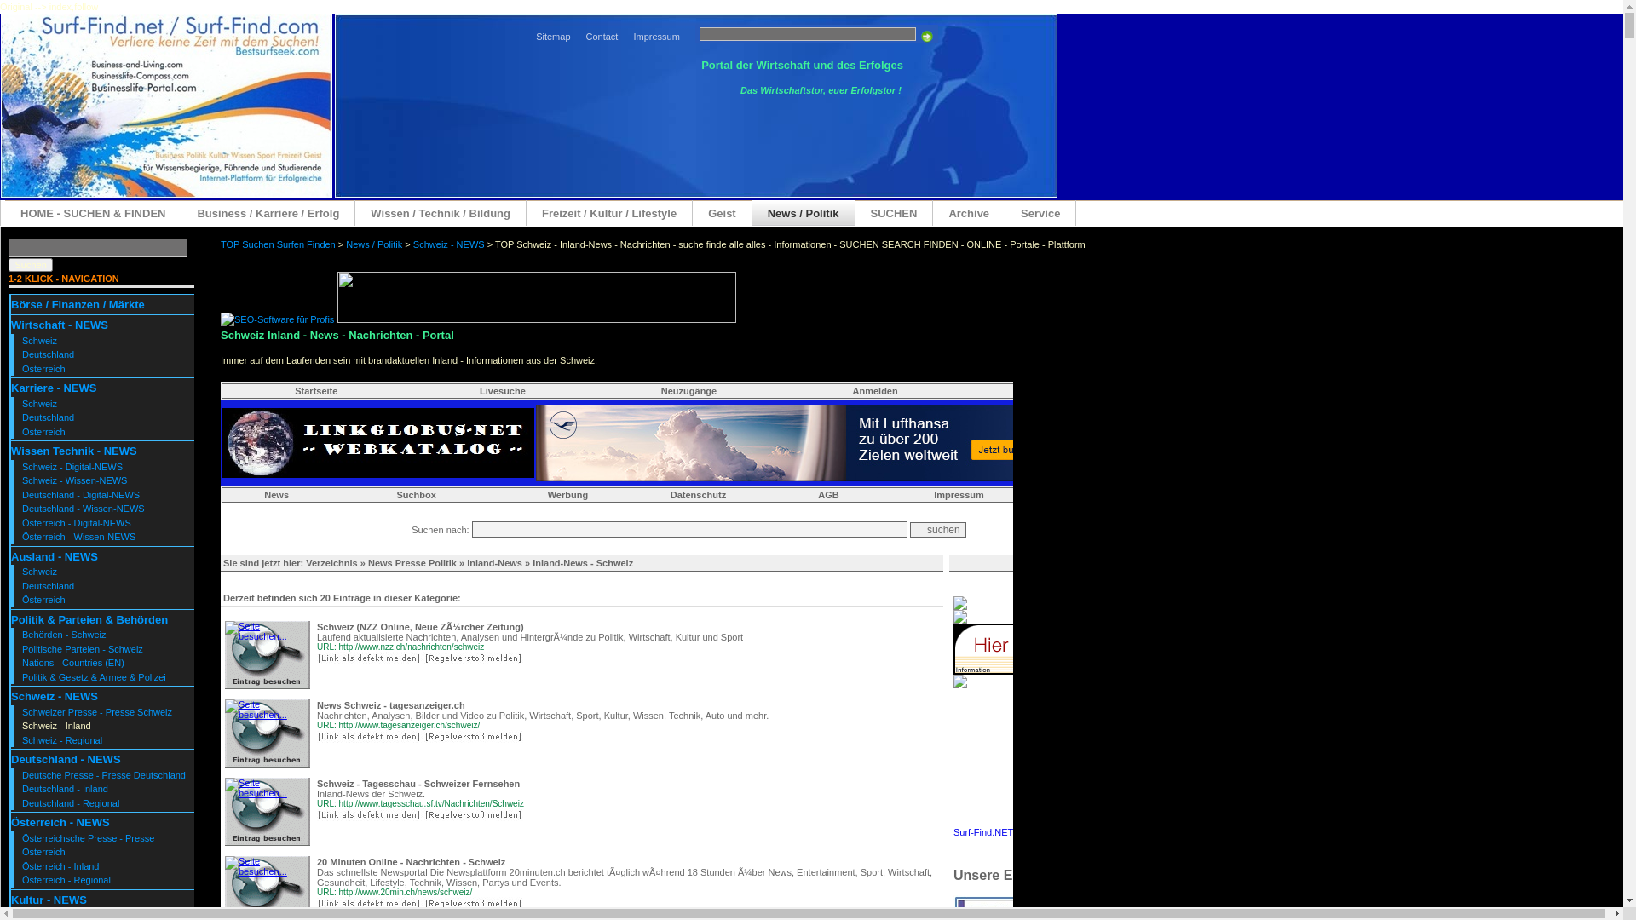  Describe the element at coordinates (55, 697) in the screenshot. I see `Schweiz - NEWS` at that location.